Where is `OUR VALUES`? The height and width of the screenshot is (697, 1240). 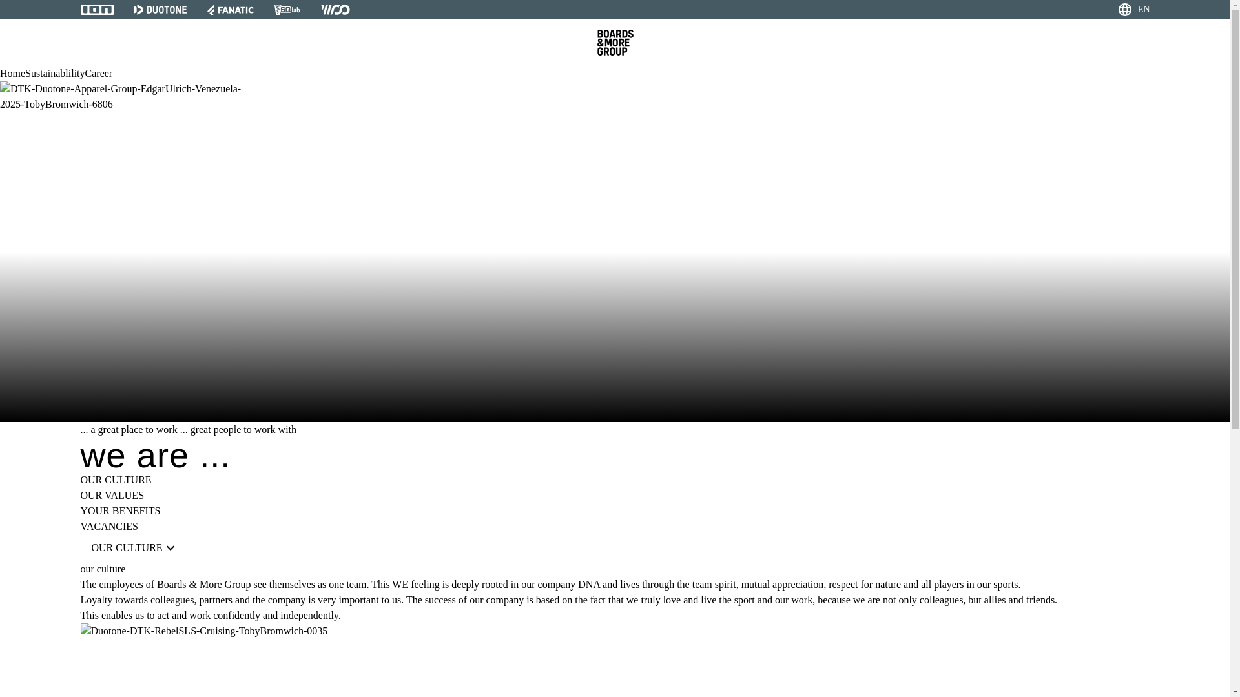 OUR VALUES is located at coordinates (112, 496).